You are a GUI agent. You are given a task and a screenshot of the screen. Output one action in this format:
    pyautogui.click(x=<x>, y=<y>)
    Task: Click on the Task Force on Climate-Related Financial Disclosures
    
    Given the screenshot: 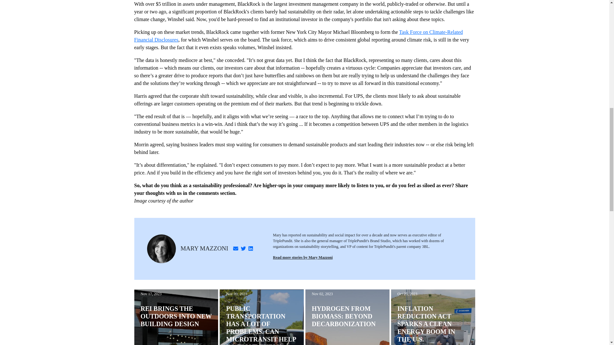 What is the action you would take?
    pyautogui.click(x=299, y=36)
    